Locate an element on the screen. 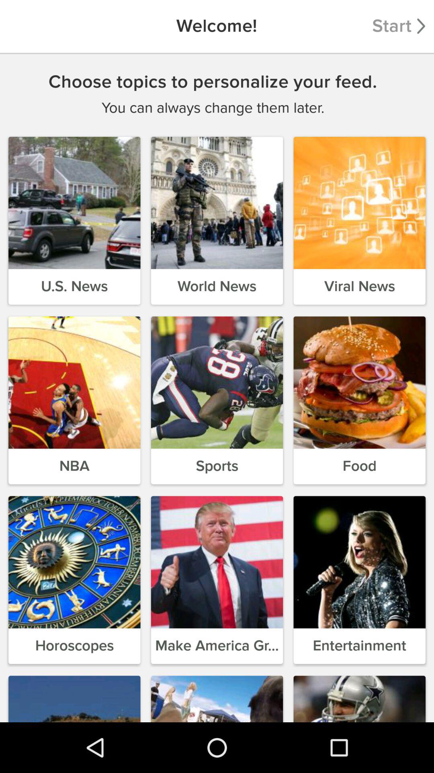 The height and width of the screenshot is (773, 434). click on the eight image is located at coordinates (217, 562).